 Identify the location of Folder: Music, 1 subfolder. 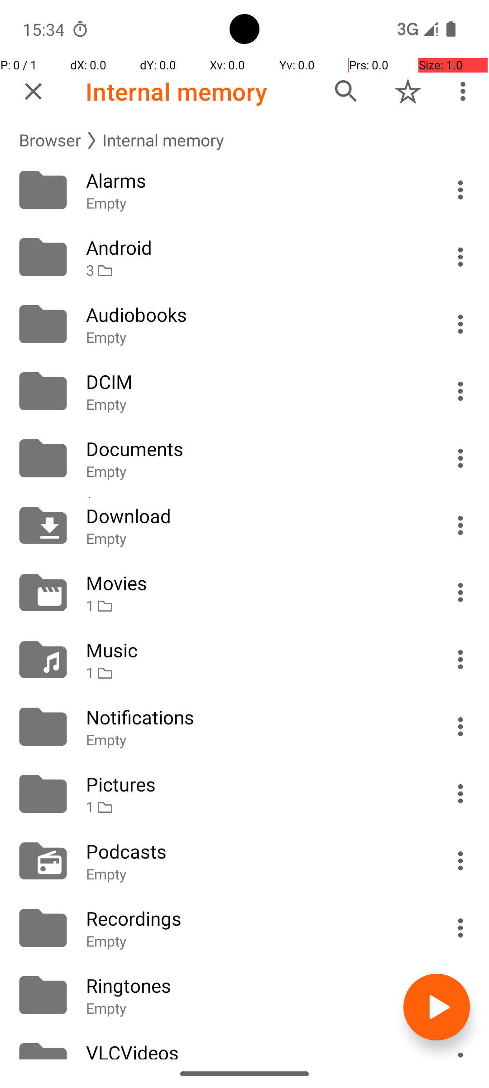
(244, 660).